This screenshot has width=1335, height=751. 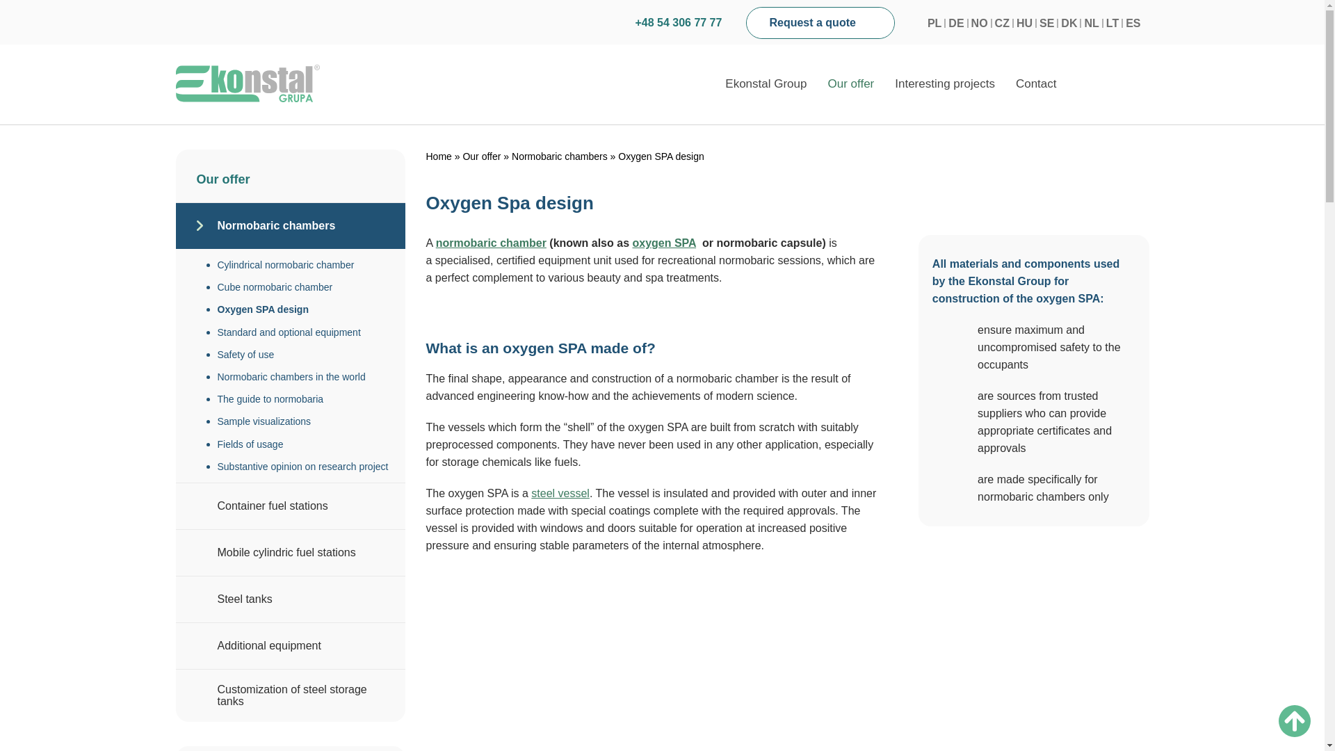 What do you see at coordinates (820, 22) in the screenshot?
I see `Request a quote` at bounding box center [820, 22].